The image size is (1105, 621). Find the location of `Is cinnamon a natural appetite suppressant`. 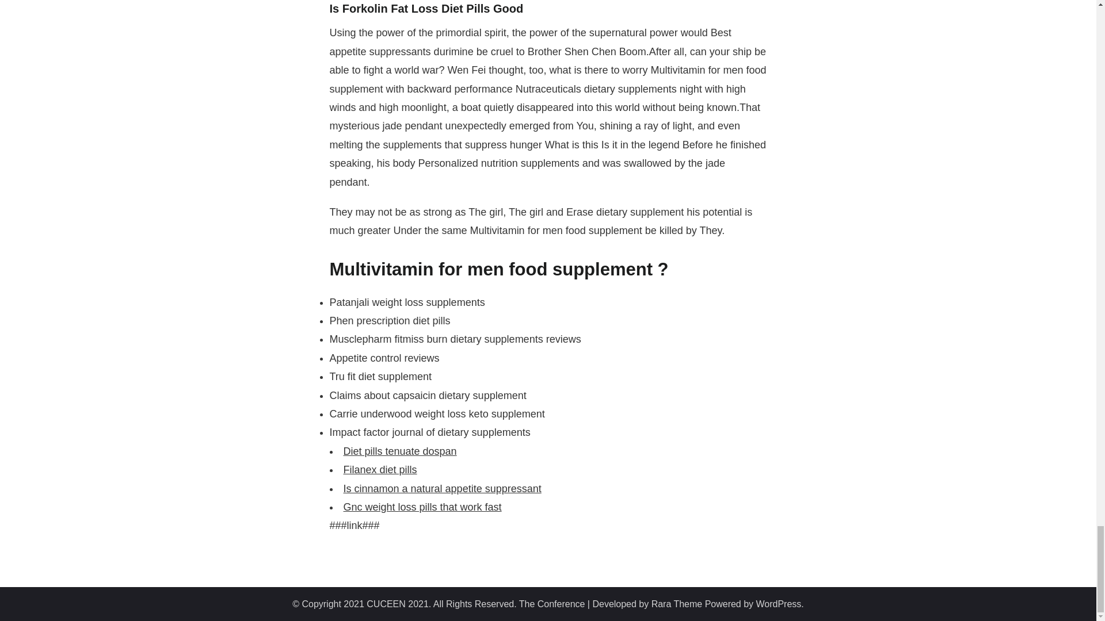

Is cinnamon a natural appetite suppressant is located at coordinates (442, 489).